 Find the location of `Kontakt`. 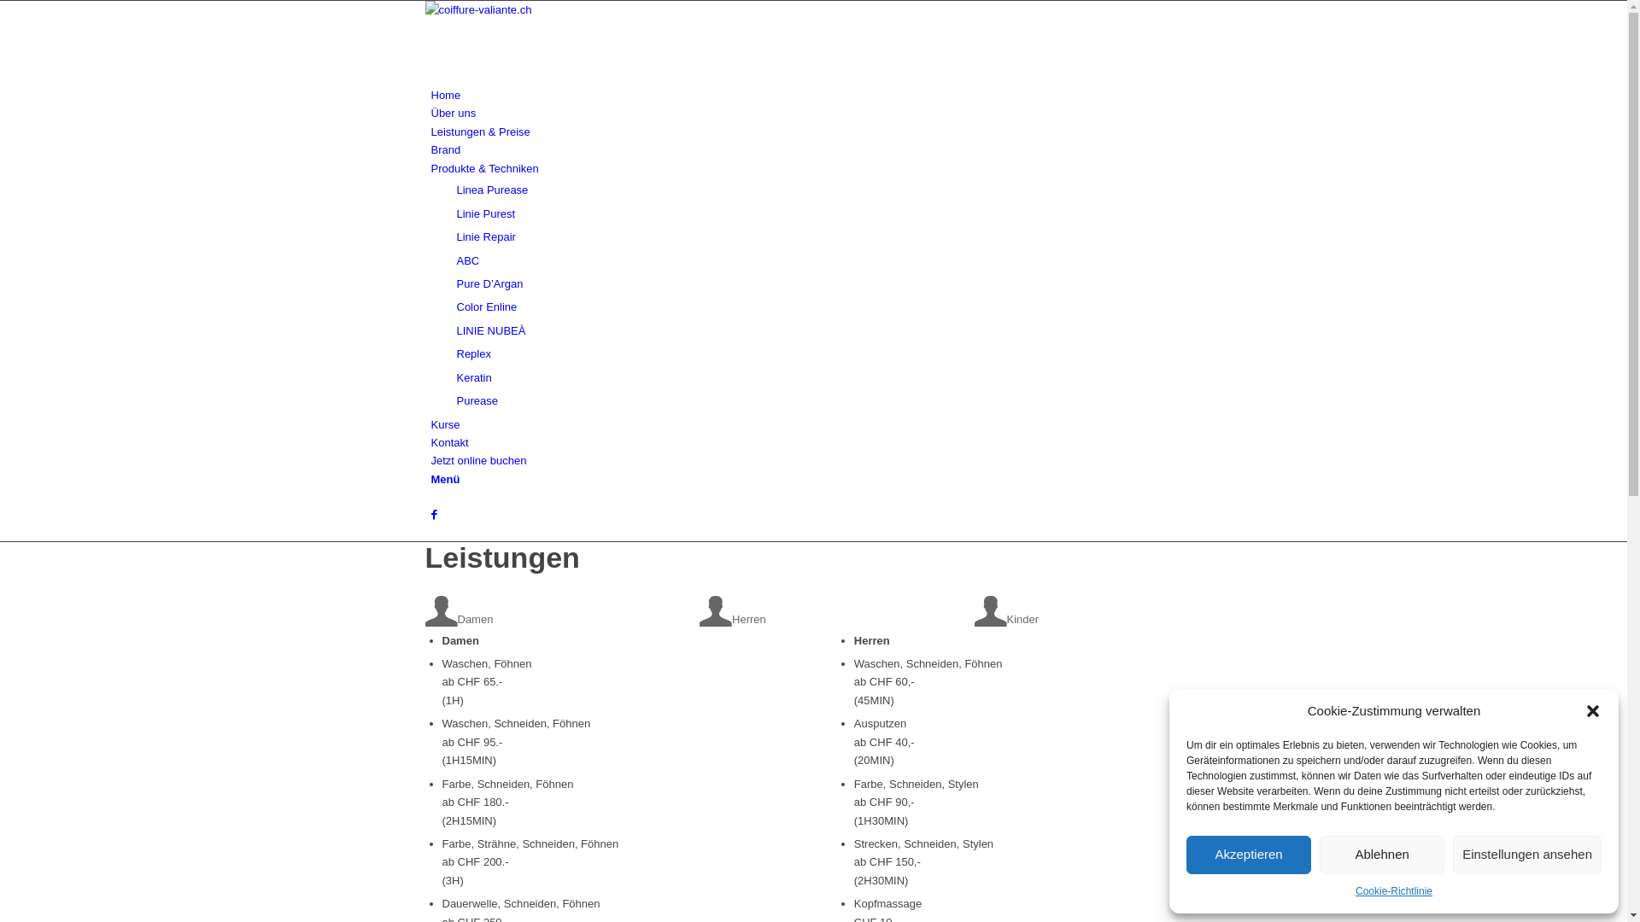

Kontakt is located at coordinates (449, 442).